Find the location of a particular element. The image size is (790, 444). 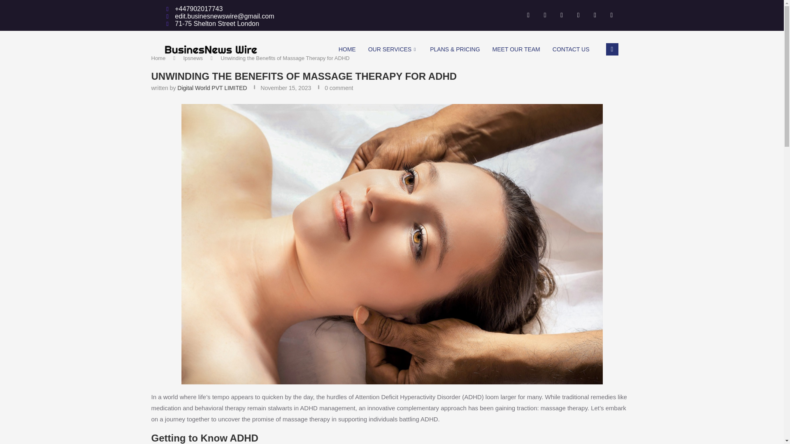

Digital World PVT LIMITED is located at coordinates (211, 88).